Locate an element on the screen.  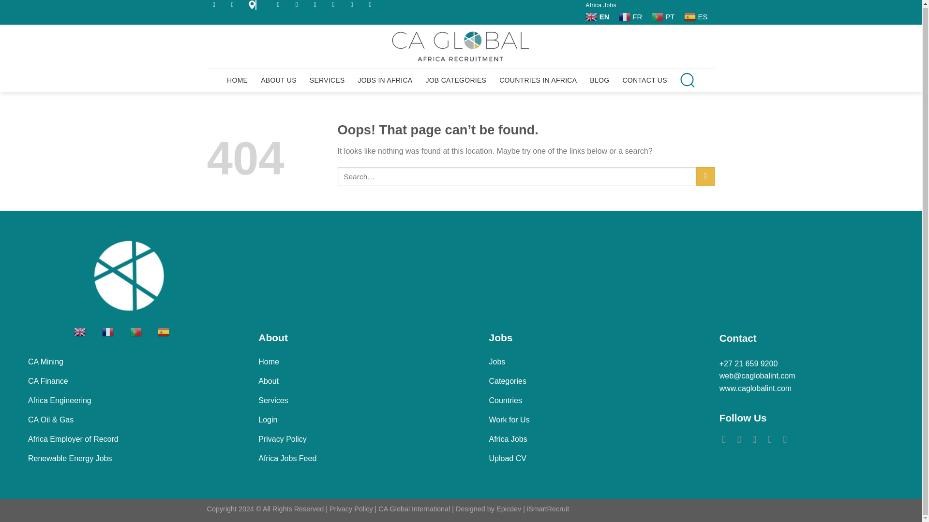
EN is located at coordinates (598, 16).